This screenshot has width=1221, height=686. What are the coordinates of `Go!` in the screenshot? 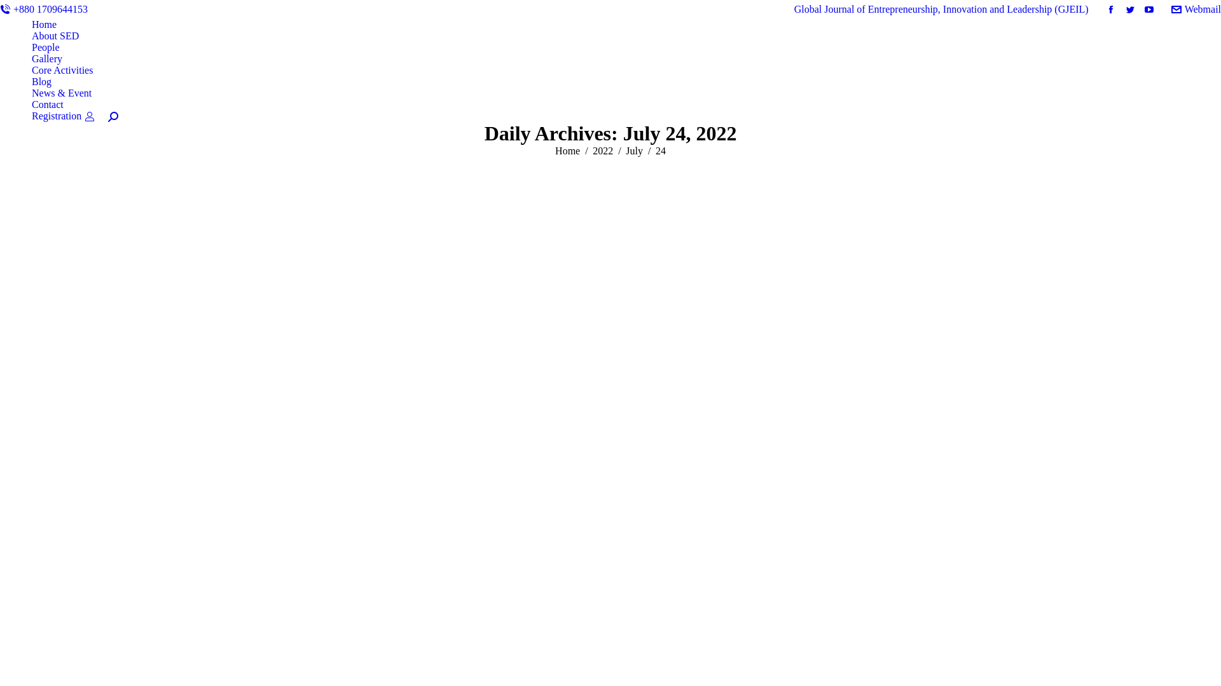 It's located at (10, 7).